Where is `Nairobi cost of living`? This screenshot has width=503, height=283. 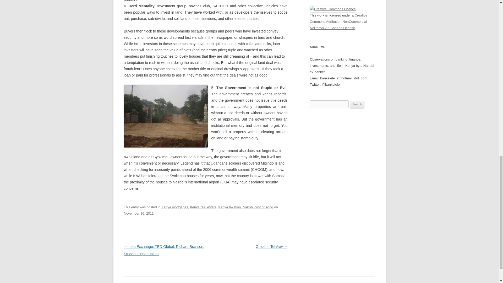 Nairobi cost of living is located at coordinates (258, 207).